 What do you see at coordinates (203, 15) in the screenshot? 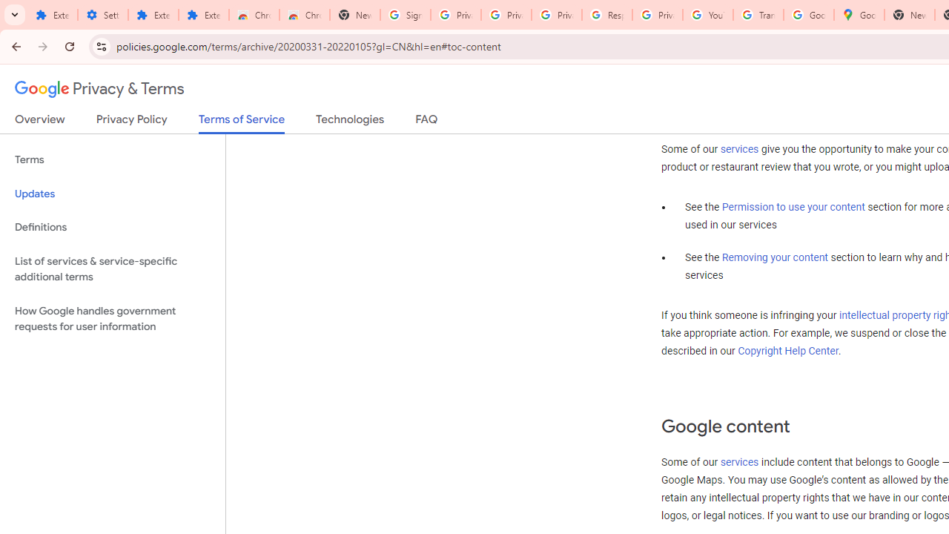
I see `Extensions` at bounding box center [203, 15].